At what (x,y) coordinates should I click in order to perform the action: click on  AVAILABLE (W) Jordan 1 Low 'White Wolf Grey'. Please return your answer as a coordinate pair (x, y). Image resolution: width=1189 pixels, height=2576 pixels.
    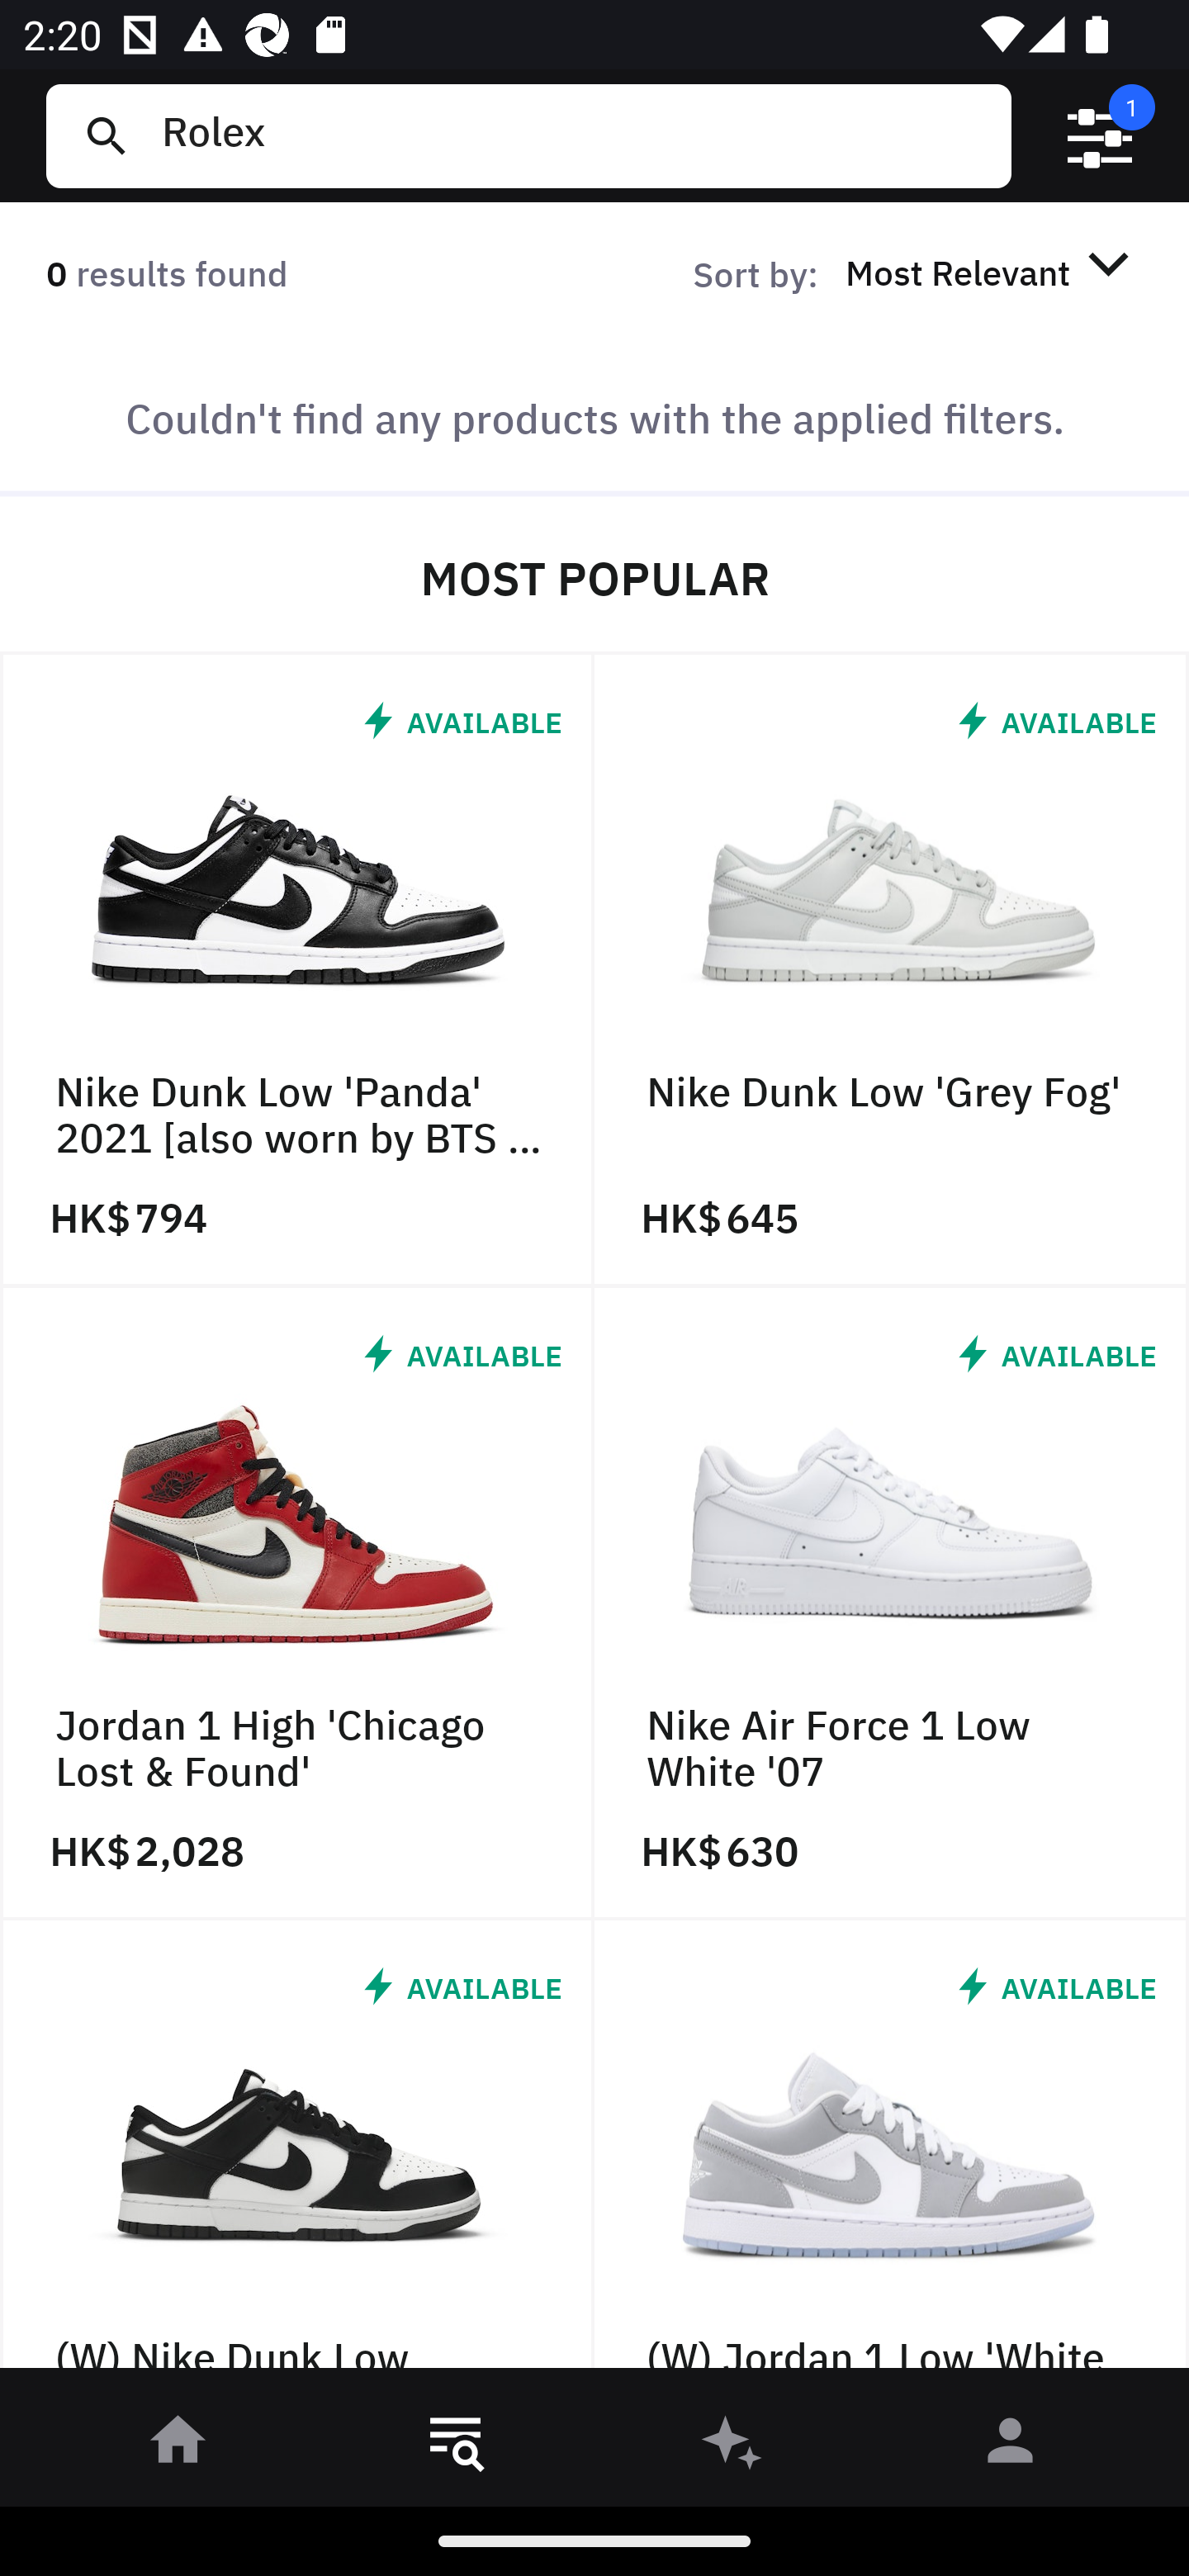
    Looking at the image, I should click on (892, 2152).